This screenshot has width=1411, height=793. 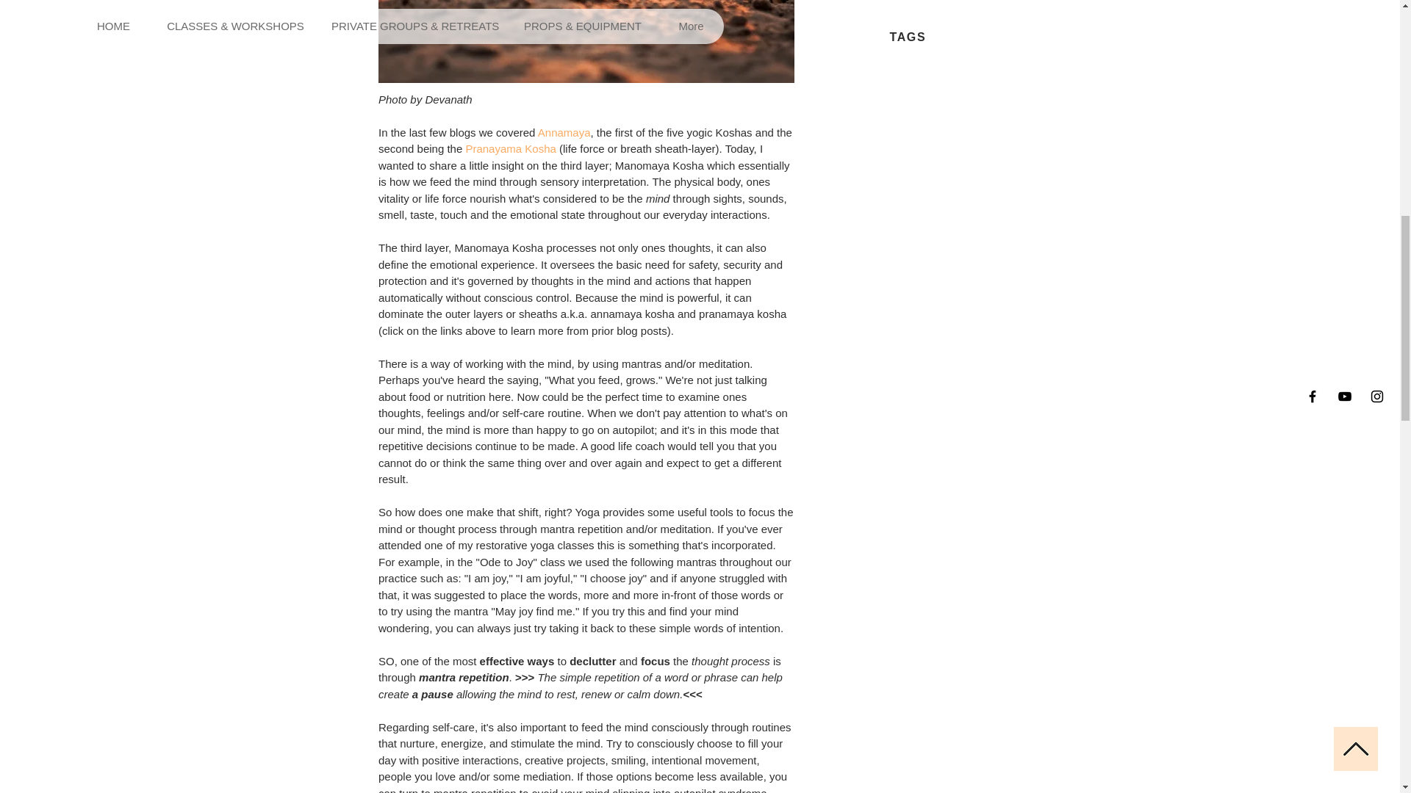 What do you see at coordinates (563, 132) in the screenshot?
I see `Annamaya` at bounding box center [563, 132].